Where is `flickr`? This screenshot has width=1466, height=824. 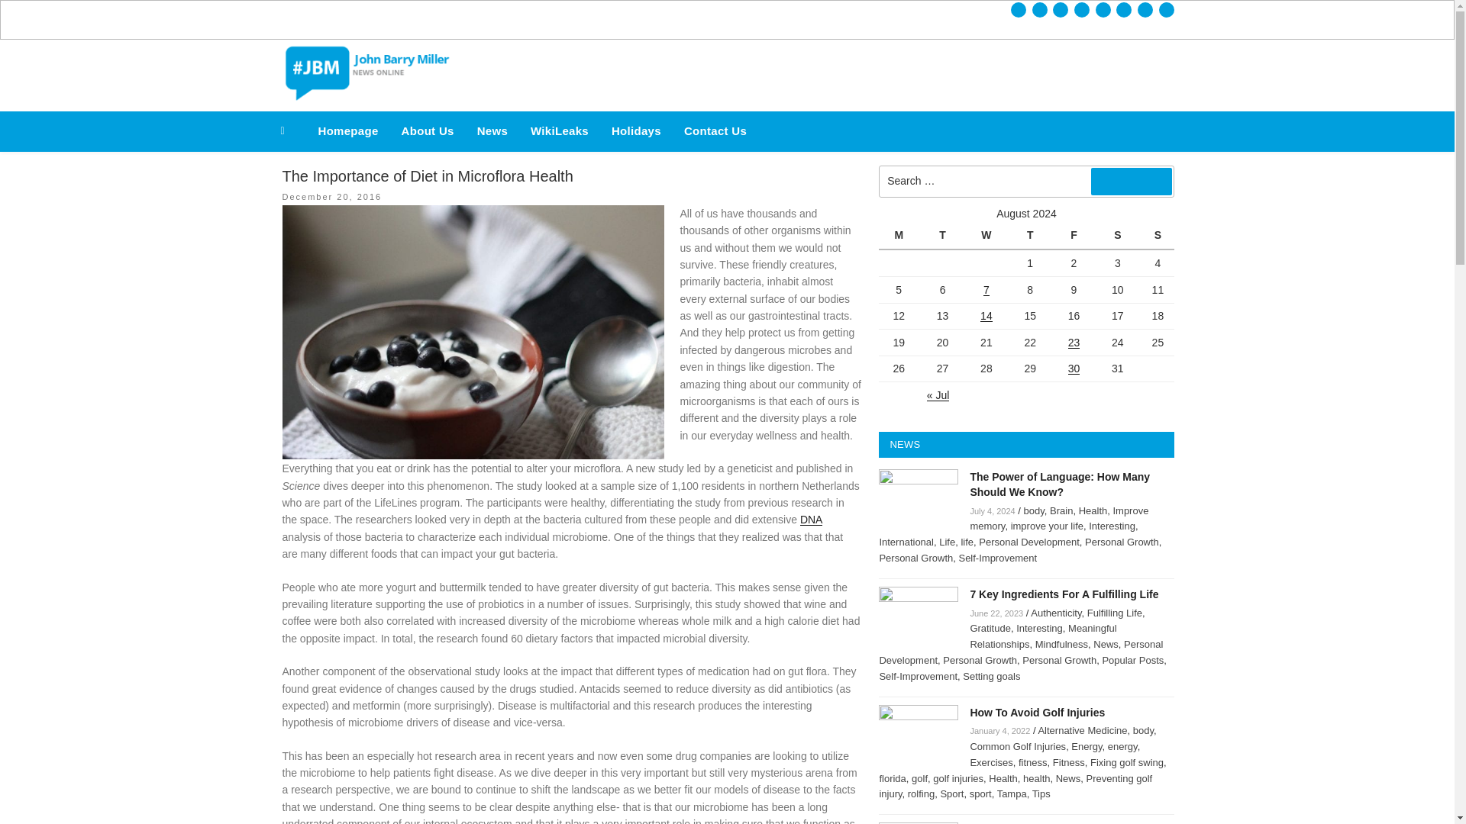 flickr is located at coordinates (1124, 9).